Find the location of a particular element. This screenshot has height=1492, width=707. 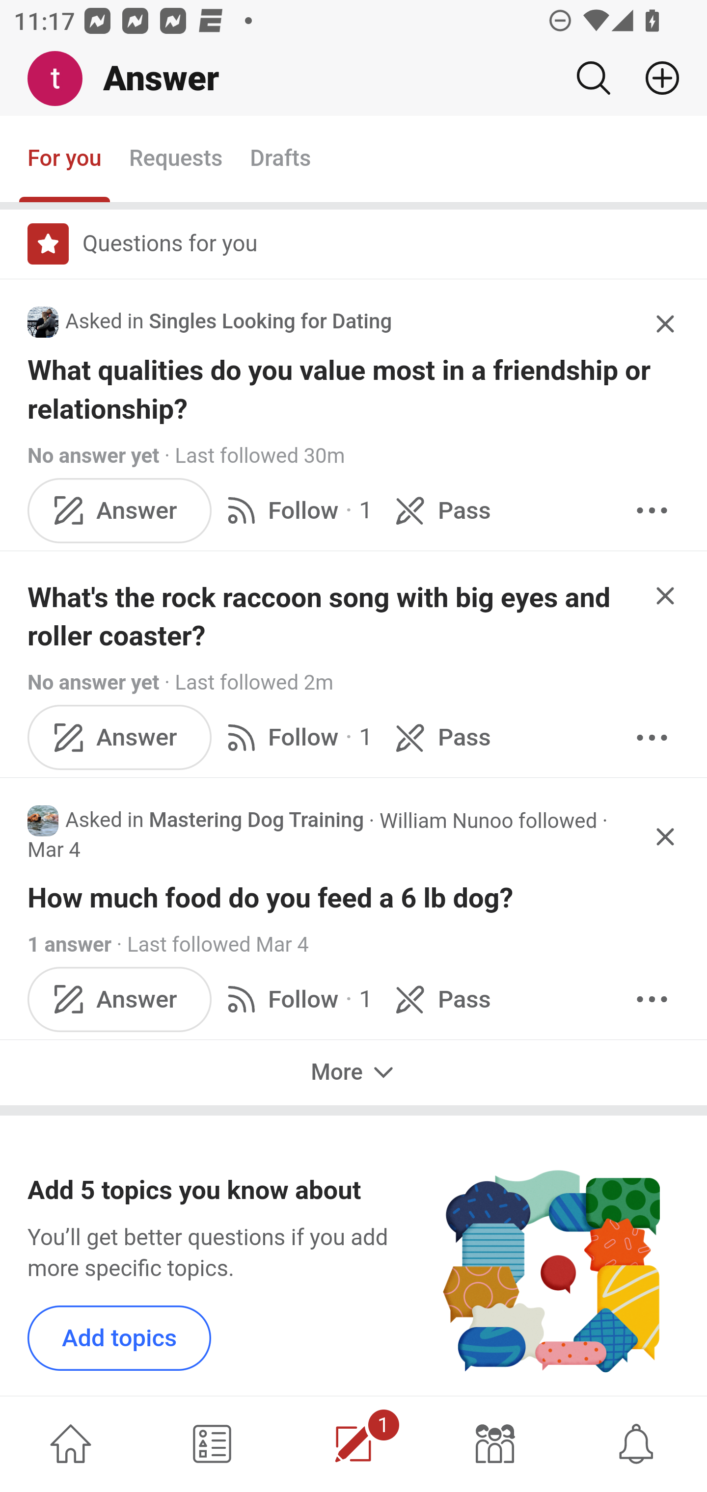

More is located at coordinates (353, 1071).